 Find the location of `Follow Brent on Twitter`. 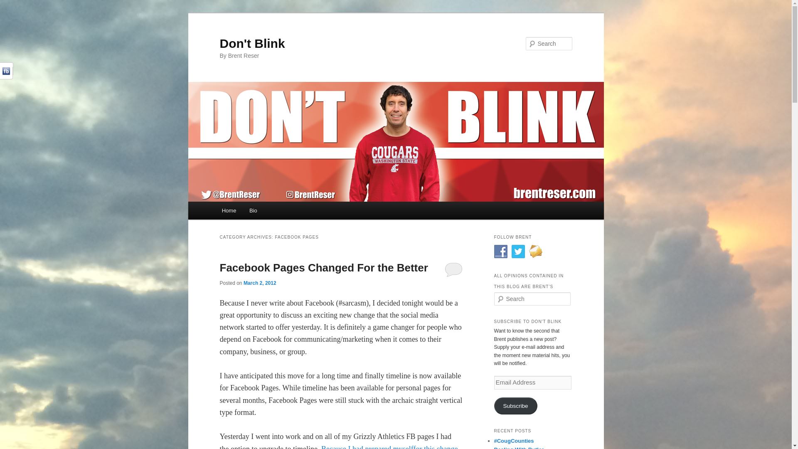

Follow Brent on Twitter is located at coordinates (518, 251).